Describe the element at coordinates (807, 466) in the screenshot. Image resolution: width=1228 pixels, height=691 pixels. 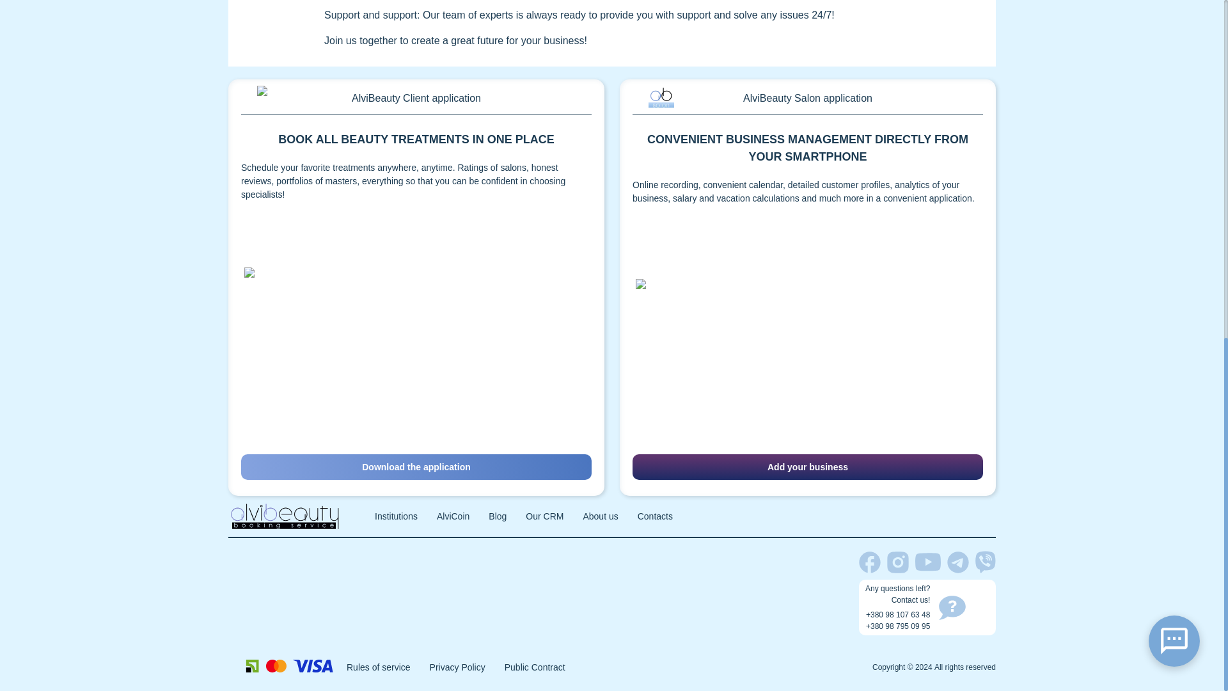
I see `Add your business` at that location.